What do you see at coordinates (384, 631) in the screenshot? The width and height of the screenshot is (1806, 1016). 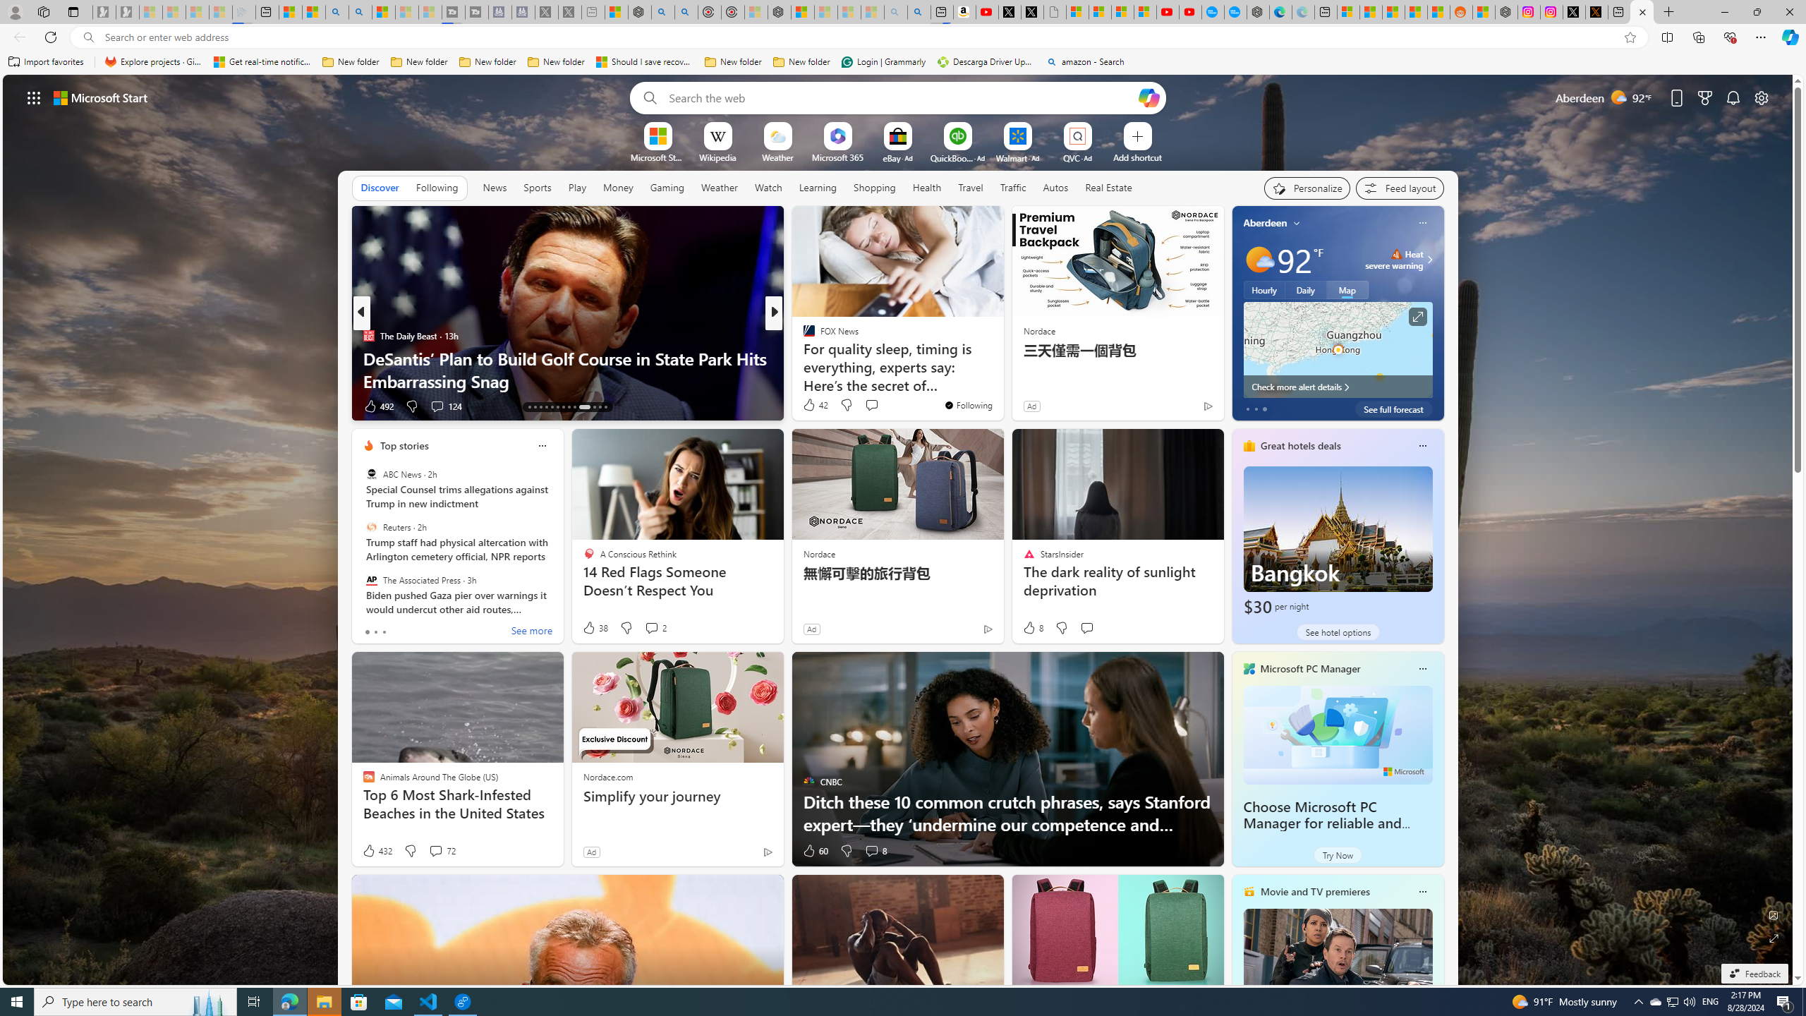 I see `tab-2` at bounding box center [384, 631].